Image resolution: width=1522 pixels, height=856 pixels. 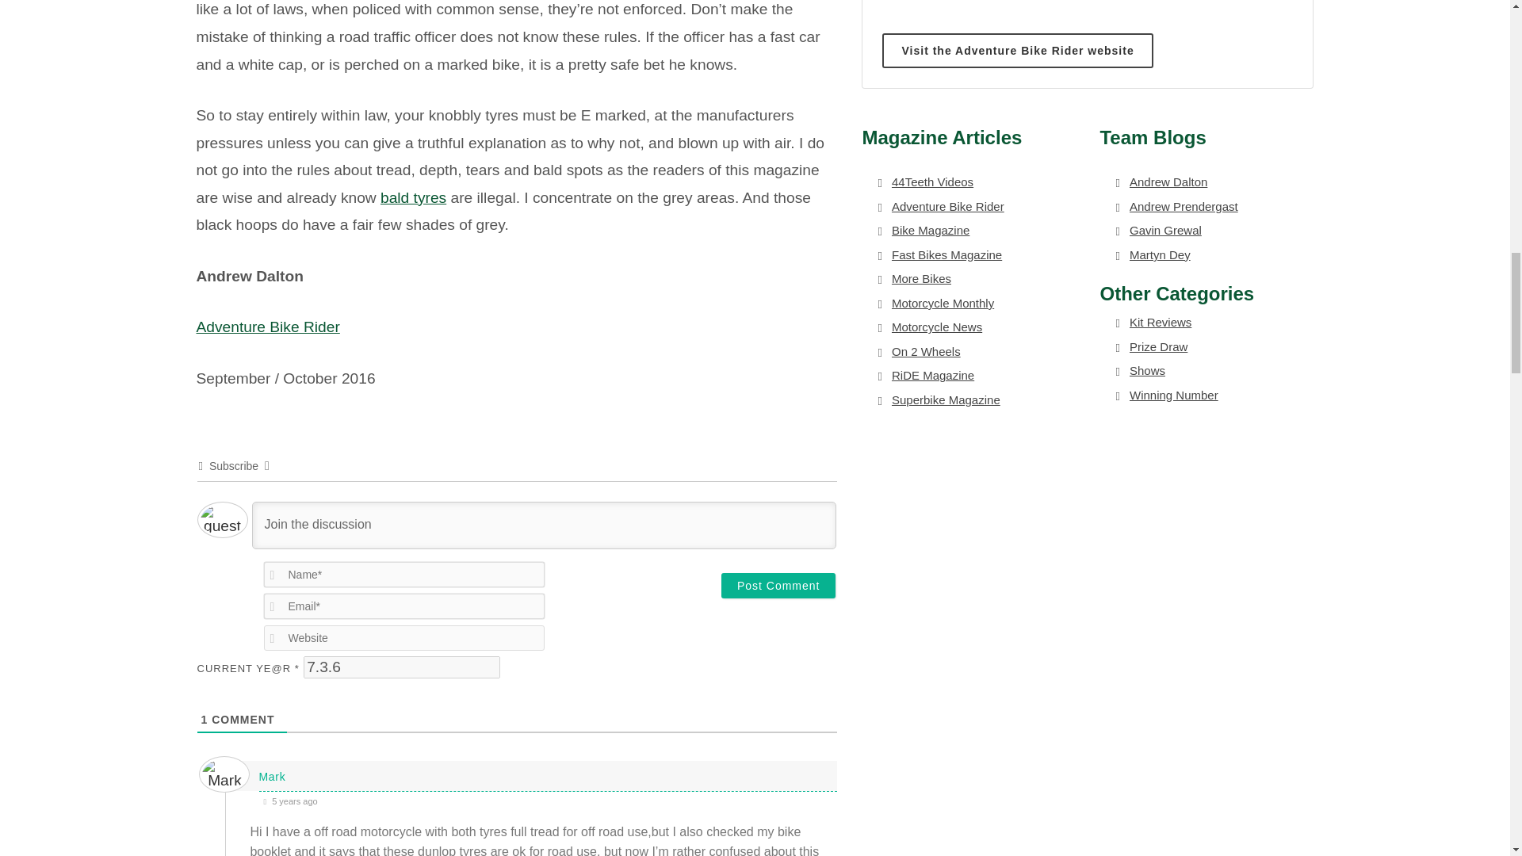 What do you see at coordinates (401, 667) in the screenshot?
I see `7.3.6` at bounding box center [401, 667].